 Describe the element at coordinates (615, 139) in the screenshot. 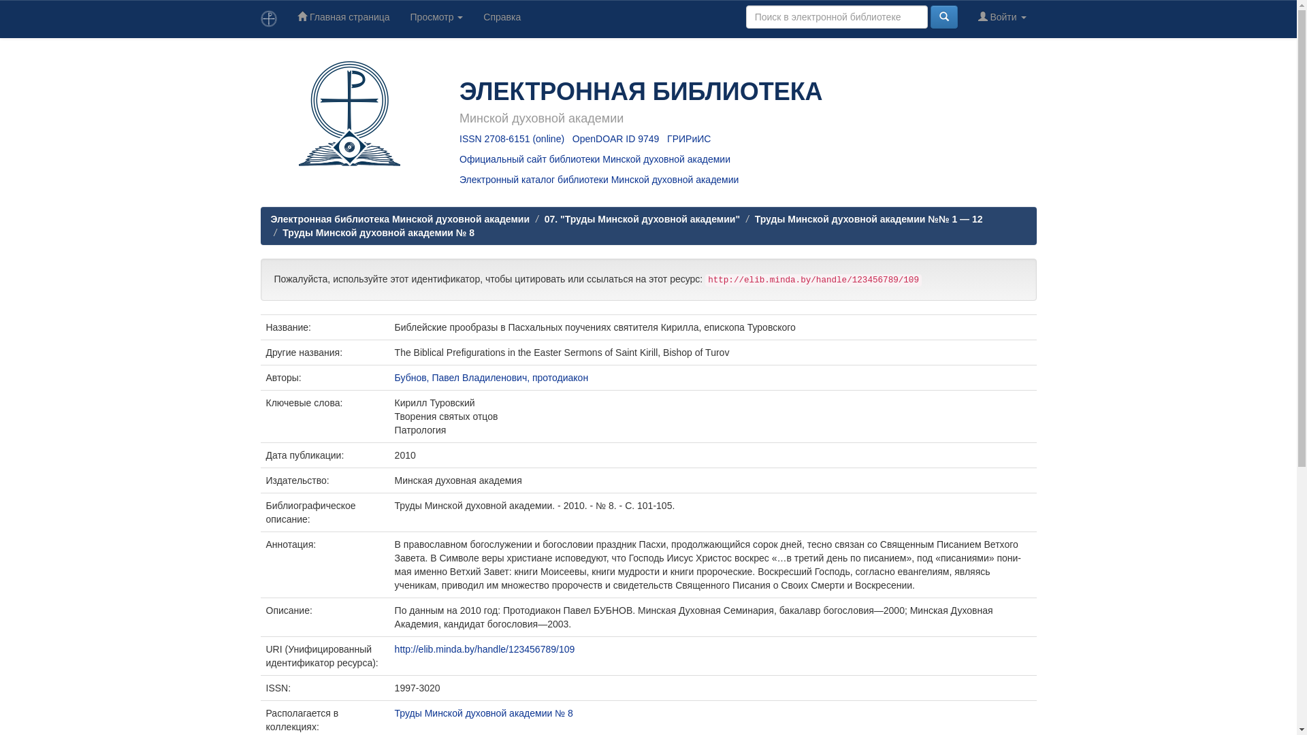

I see `OpenDOAR ID 9749` at that location.